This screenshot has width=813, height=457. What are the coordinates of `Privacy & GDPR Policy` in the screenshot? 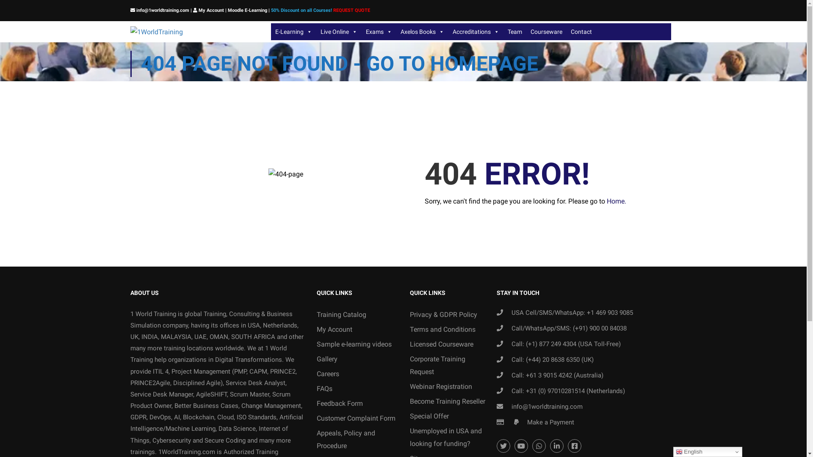 It's located at (450, 315).